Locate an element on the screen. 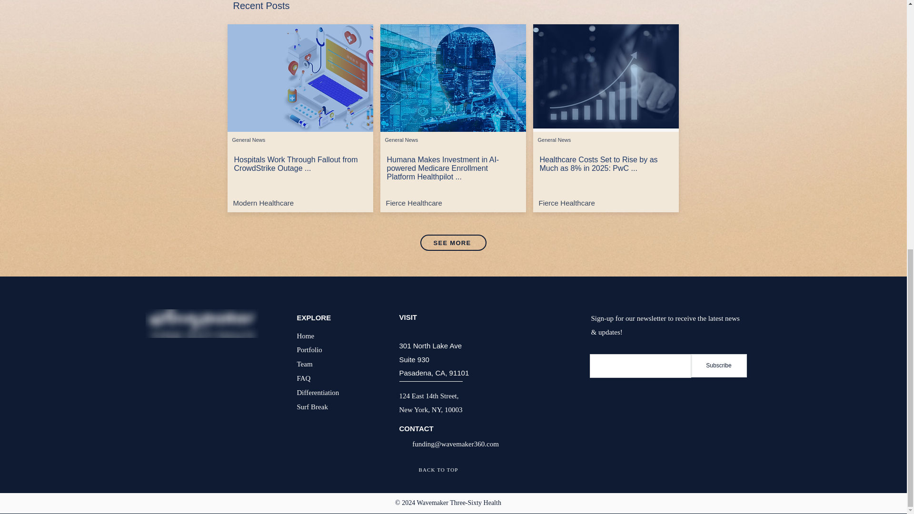 The image size is (914, 514). Subscribe is located at coordinates (719, 366).